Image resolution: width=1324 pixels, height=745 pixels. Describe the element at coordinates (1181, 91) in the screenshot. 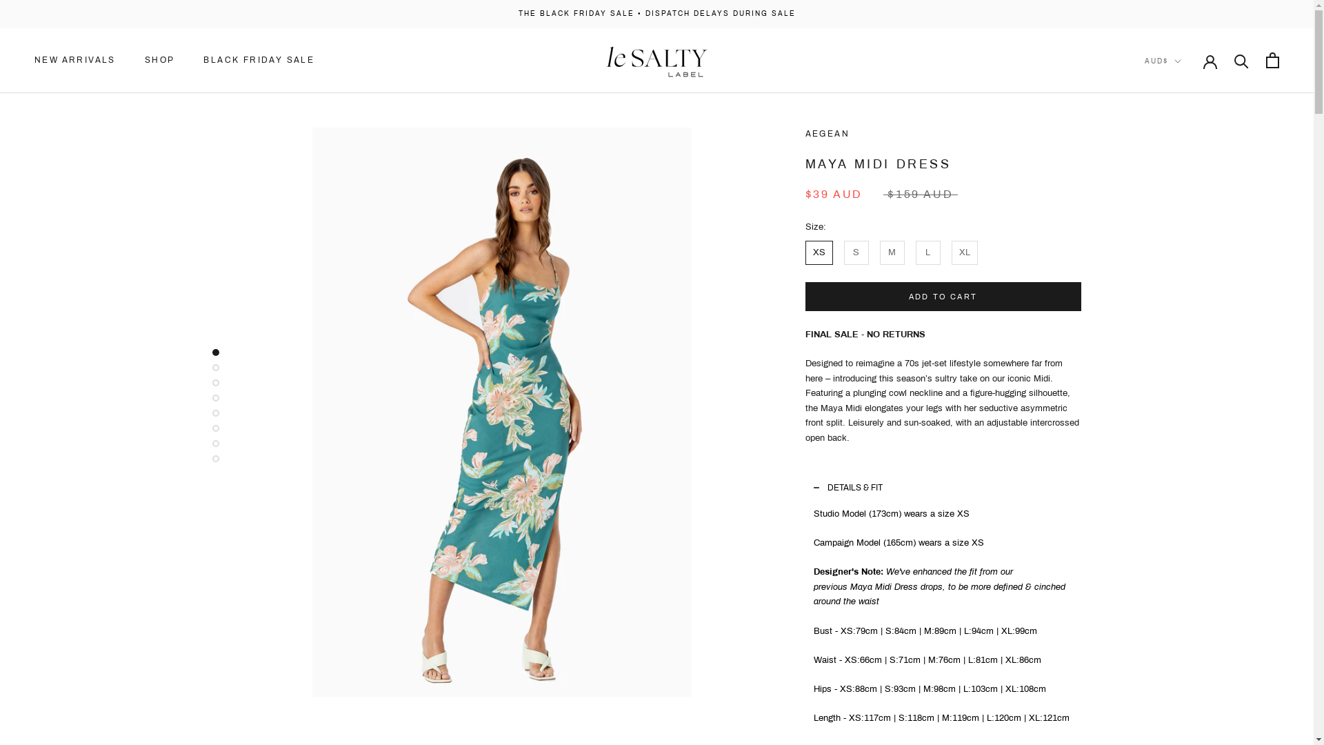

I see `AUD` at that location.